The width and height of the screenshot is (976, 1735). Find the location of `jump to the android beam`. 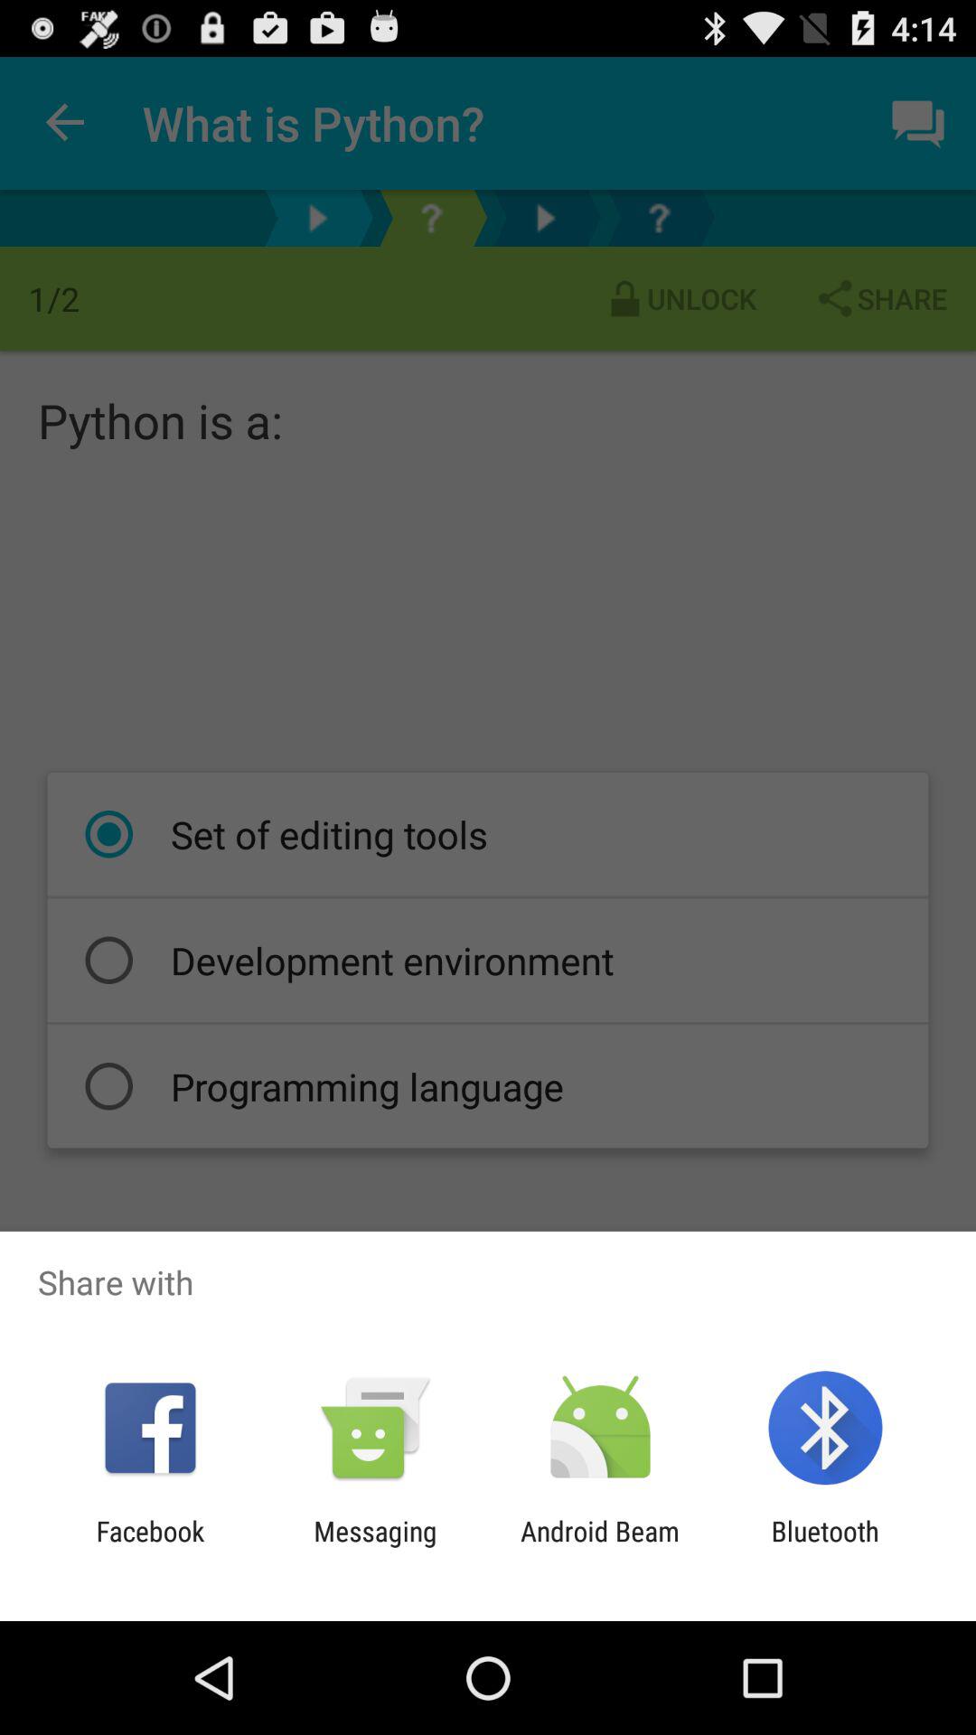

jump to the android beam is located at coordinates (600, 1547).